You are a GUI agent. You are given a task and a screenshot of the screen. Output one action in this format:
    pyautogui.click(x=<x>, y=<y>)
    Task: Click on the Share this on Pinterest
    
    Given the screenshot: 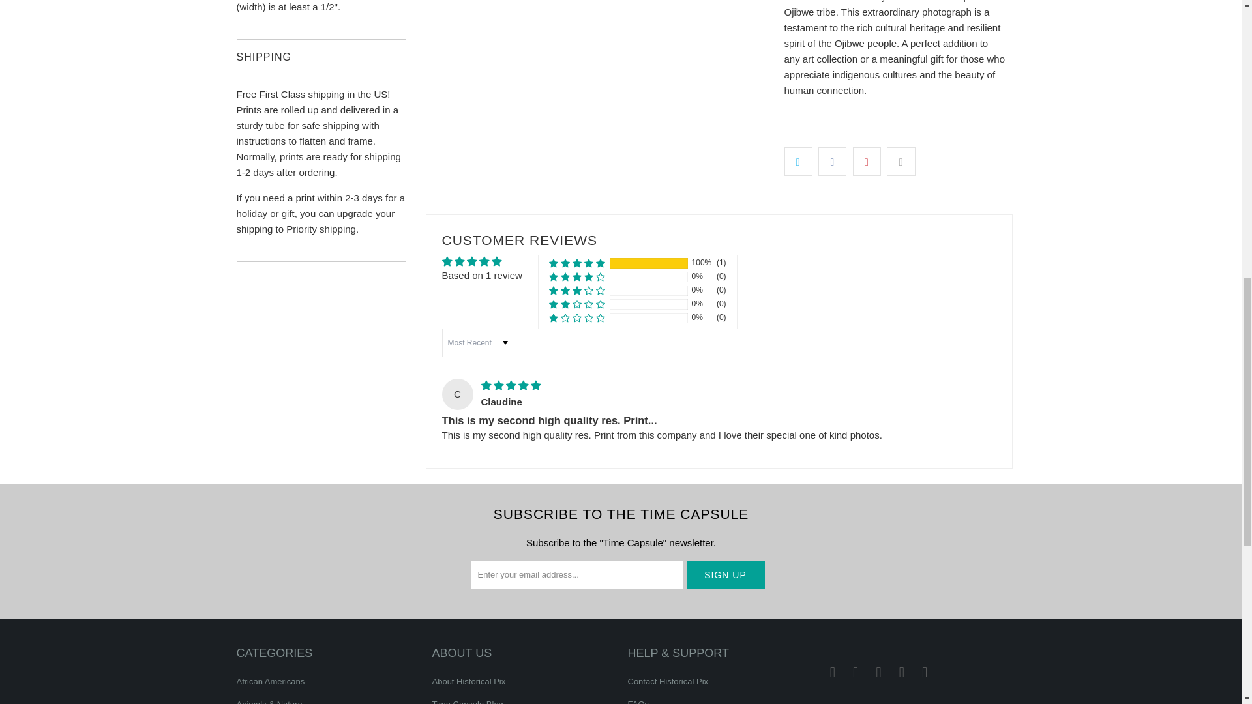 What is the action you would take?
    pyautogui.click(x=867, y=162)
    